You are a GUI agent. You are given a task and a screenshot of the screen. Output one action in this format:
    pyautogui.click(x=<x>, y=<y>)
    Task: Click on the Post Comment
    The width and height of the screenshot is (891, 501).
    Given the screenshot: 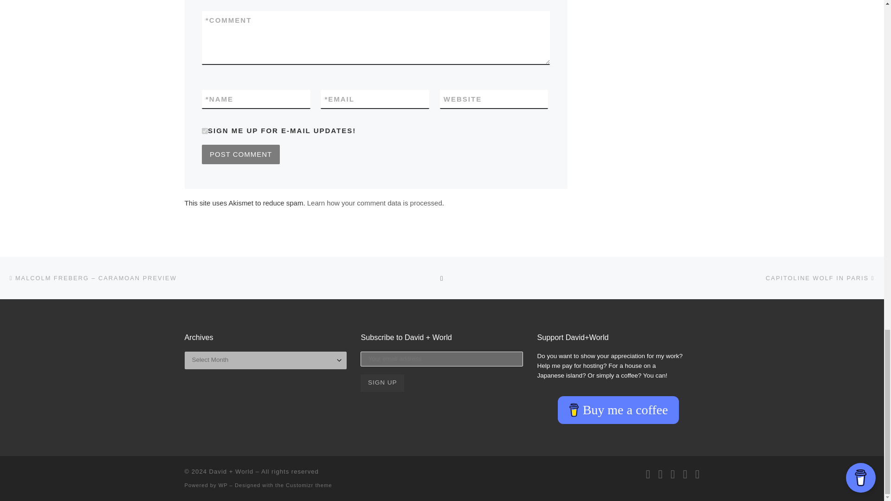 What is the action you would take?
    pyautogui.click(x=240, y=154)
    